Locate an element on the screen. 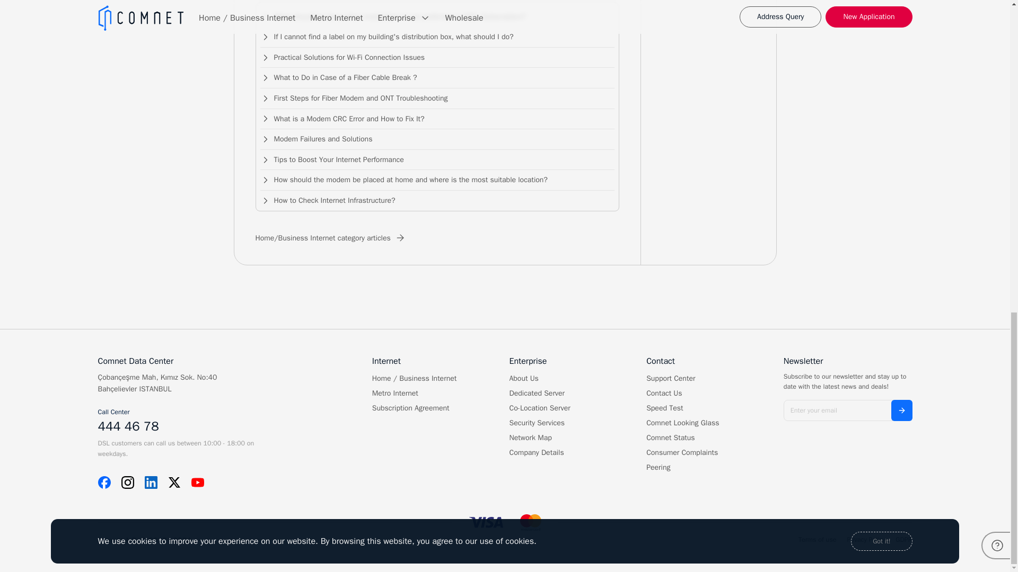 This screenshot has width=1018, height=572. Twitter is located at coordinates (174, 482).